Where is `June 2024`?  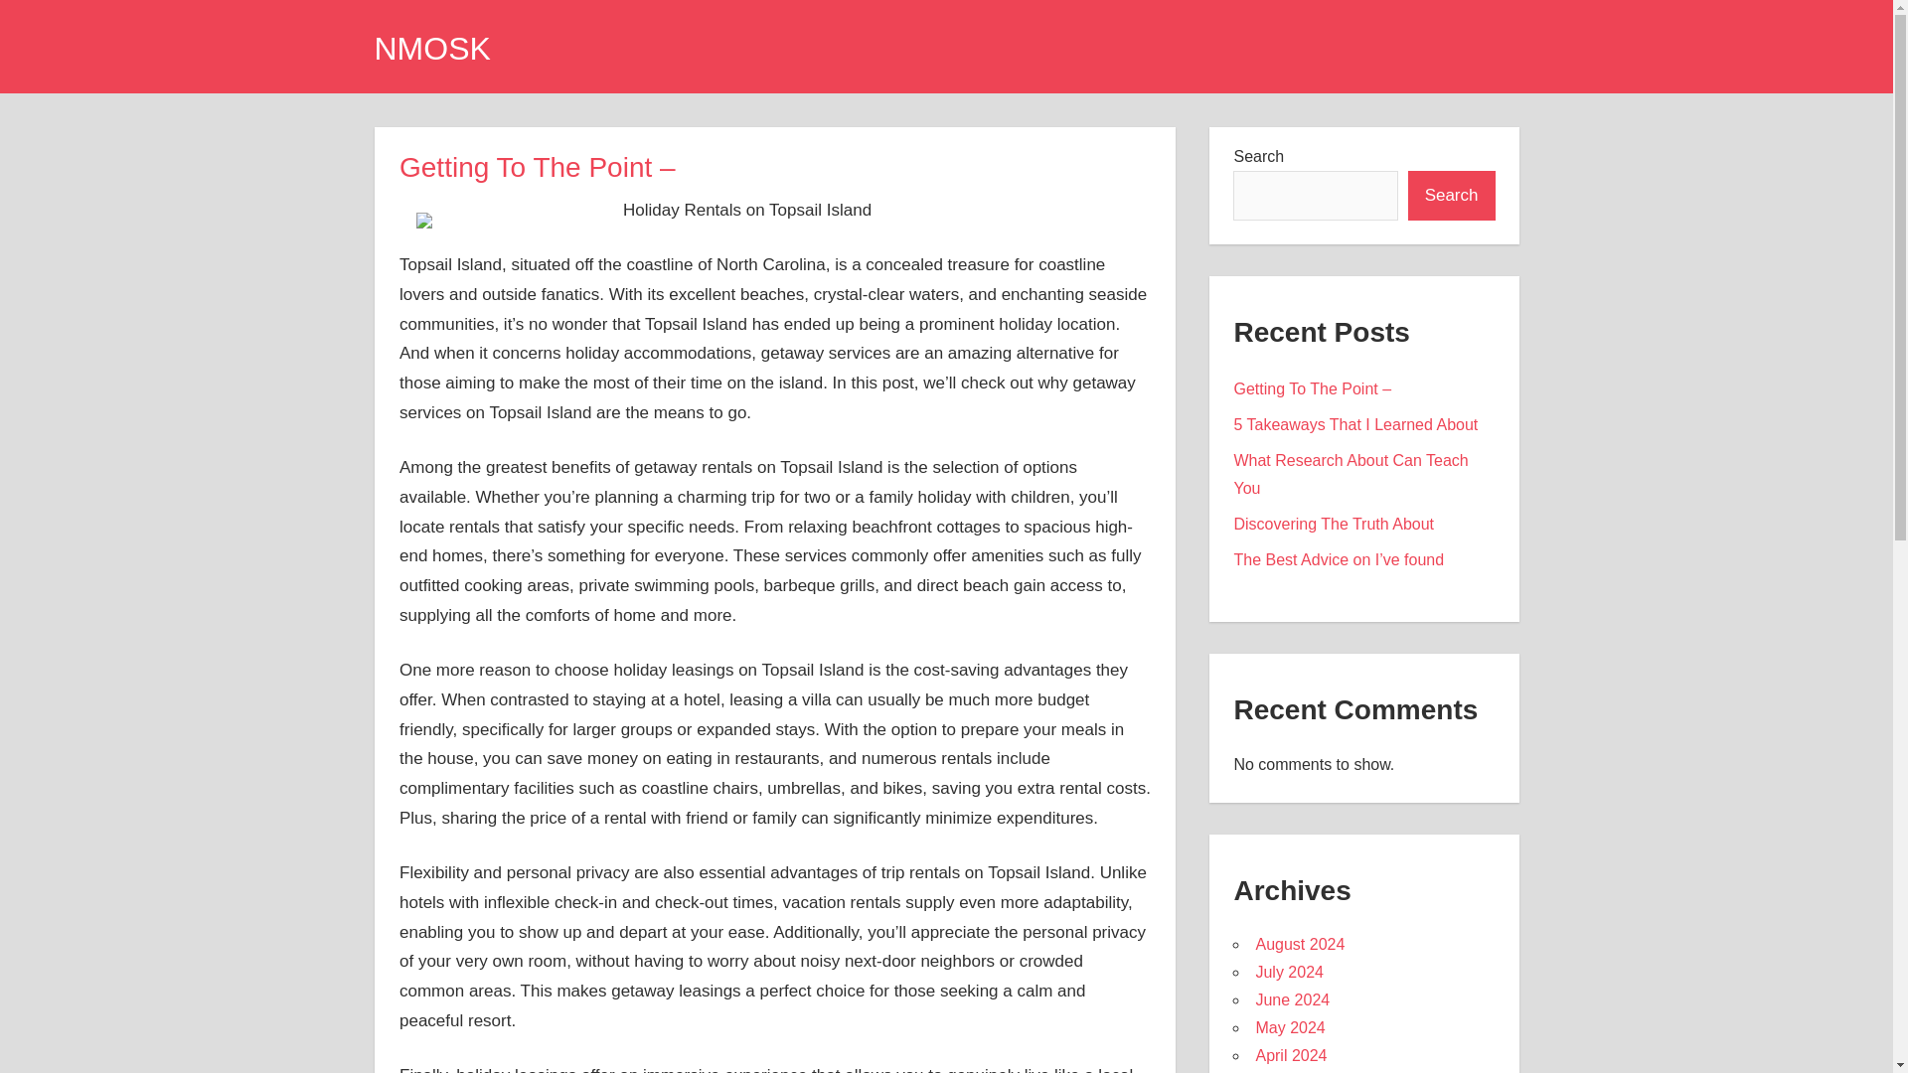
June 2024 is located at coordinates (1292, 999).